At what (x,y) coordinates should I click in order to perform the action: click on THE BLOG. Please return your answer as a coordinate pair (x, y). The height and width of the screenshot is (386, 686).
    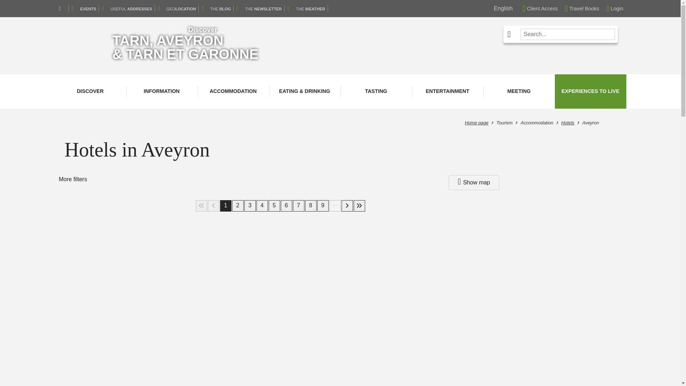
    Looking at the image, I should click on (216, 9).